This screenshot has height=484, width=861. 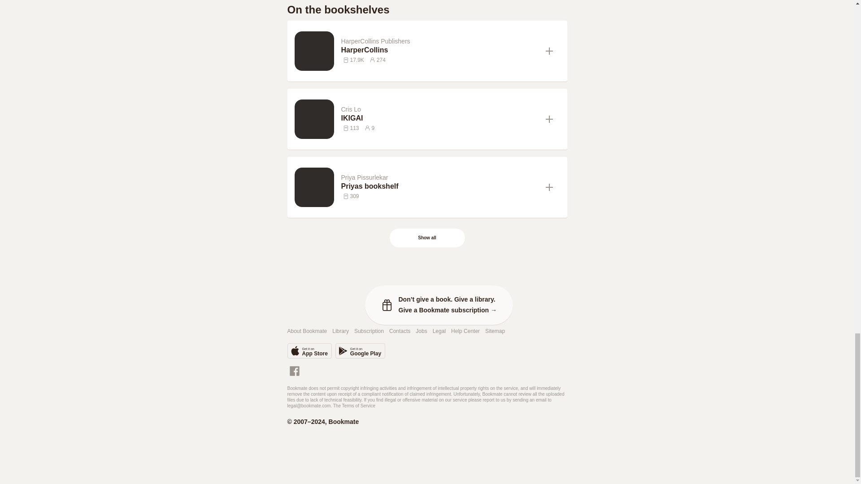 I want to click on IKIGAI, so click(x=439, y=118).